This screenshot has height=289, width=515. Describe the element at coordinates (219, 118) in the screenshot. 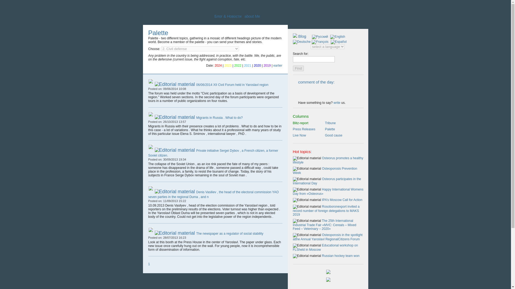

I see `Migrants in Russia . What to do?` at that location.